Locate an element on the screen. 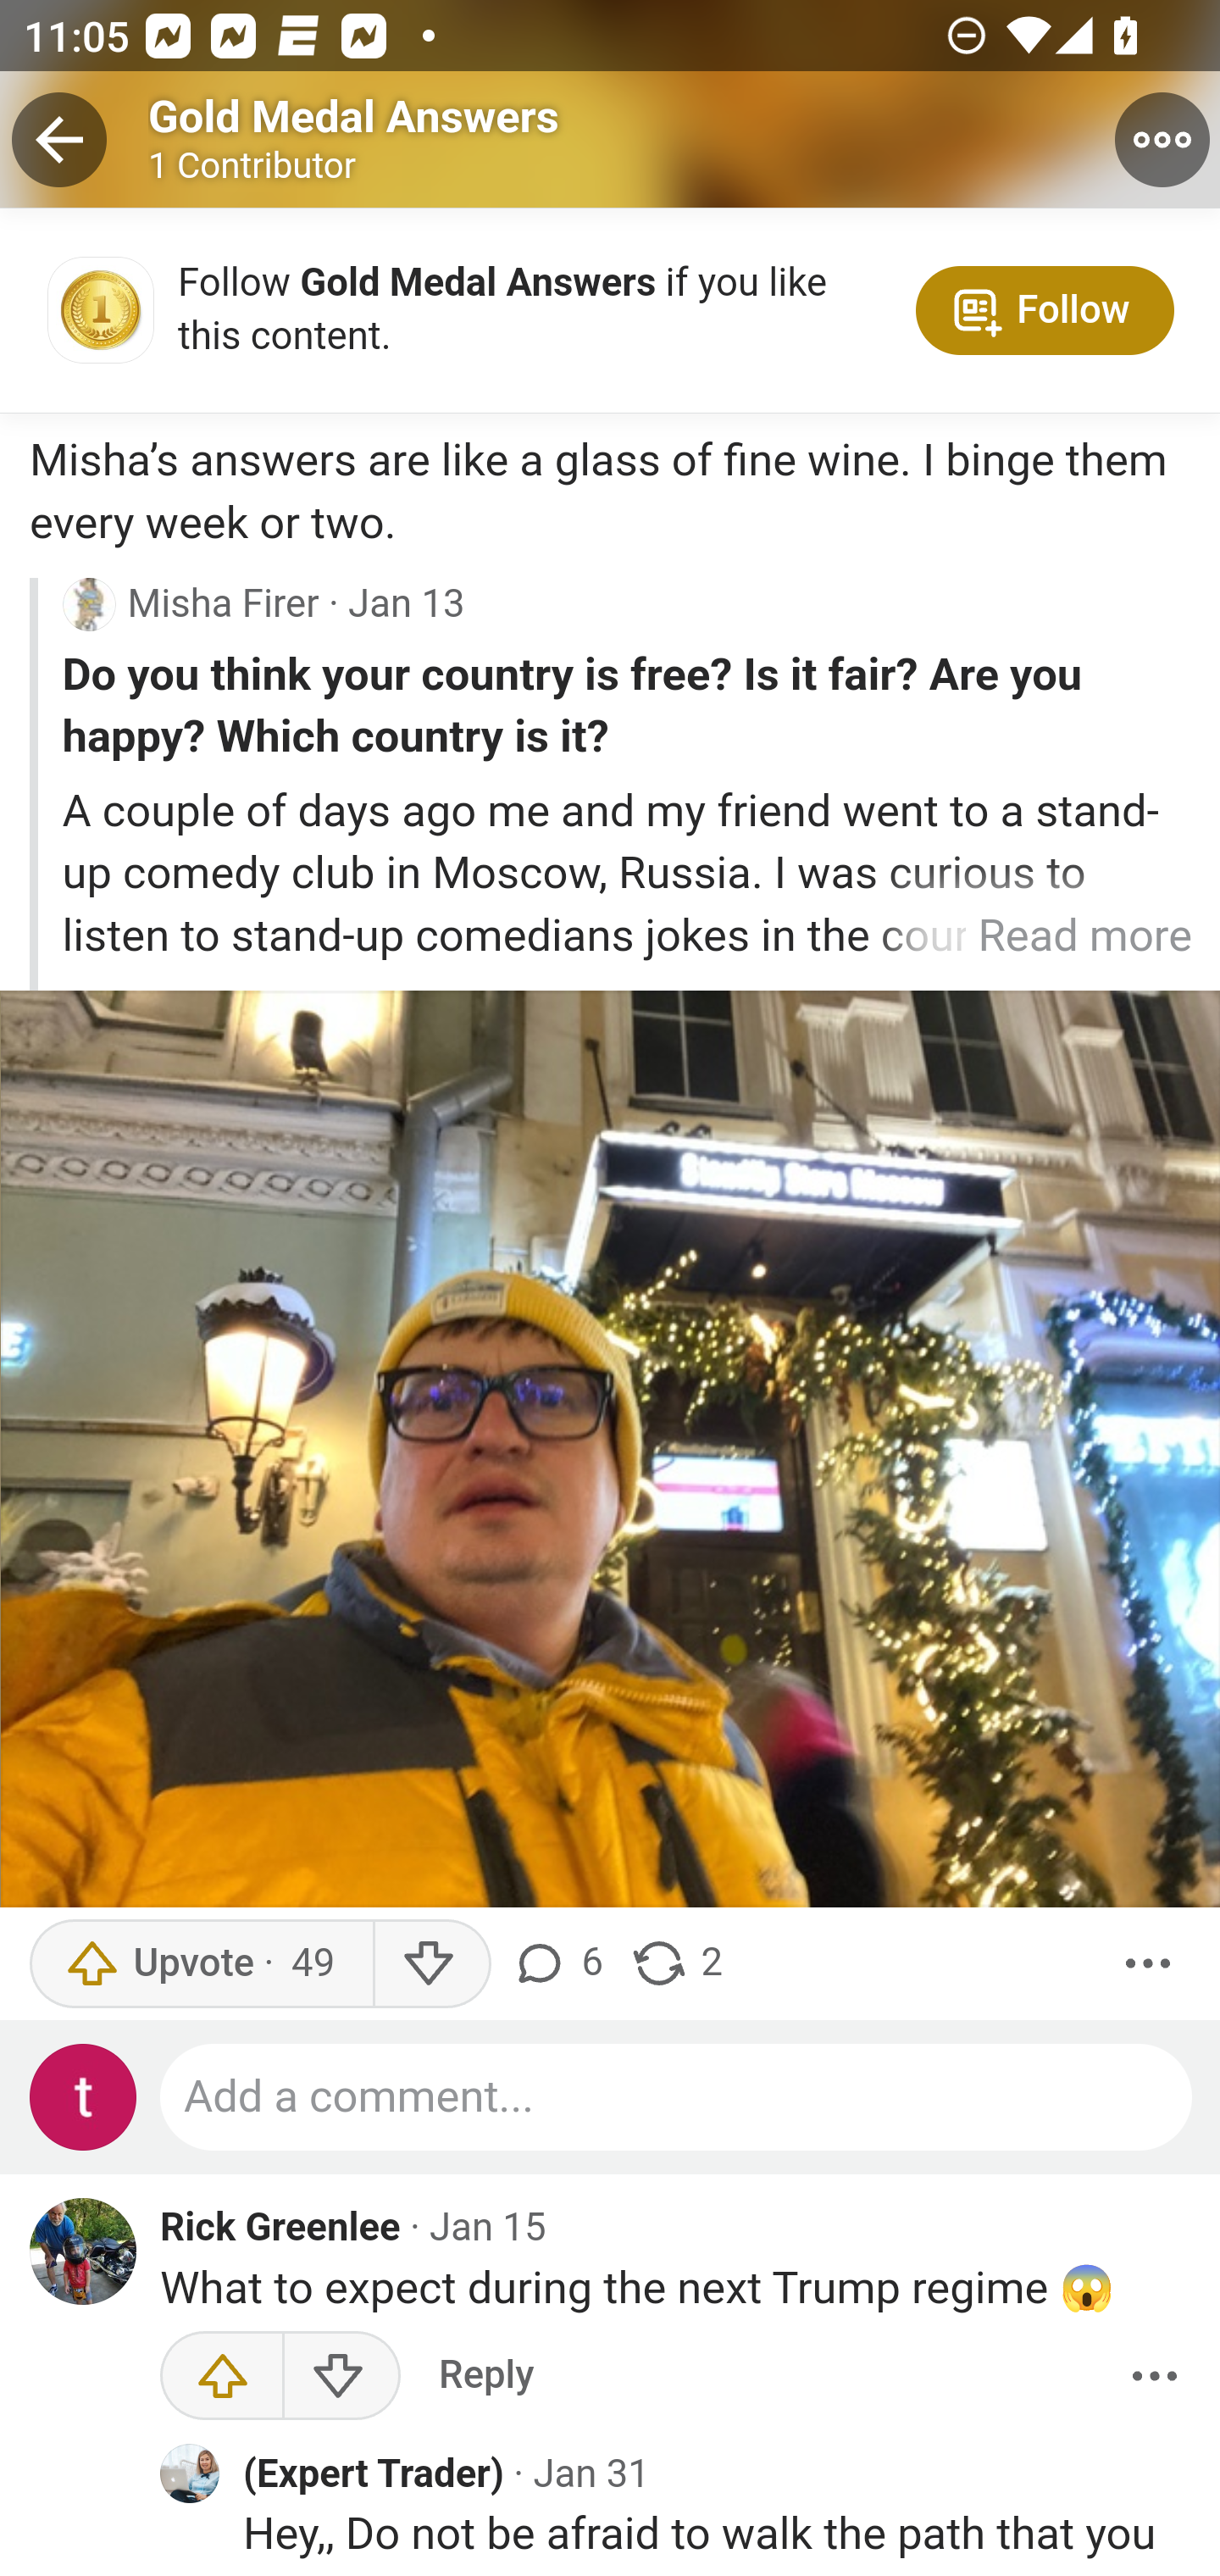  Profile photo for (Expert Trader) is located at coordinates (190, 2474).